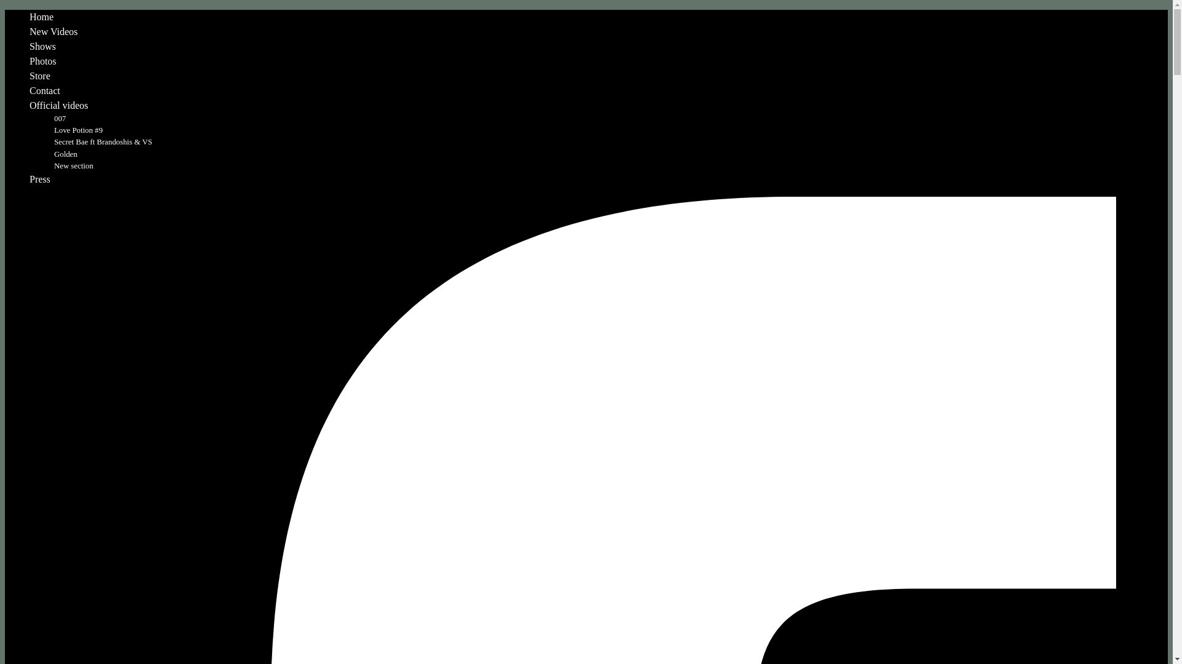 Image resolution: width=1182 pixels, height=664 pixels. What do you see at coordinates (43, 61) in the screenshot?
I see `Photos` at bounding box center [43, 61].